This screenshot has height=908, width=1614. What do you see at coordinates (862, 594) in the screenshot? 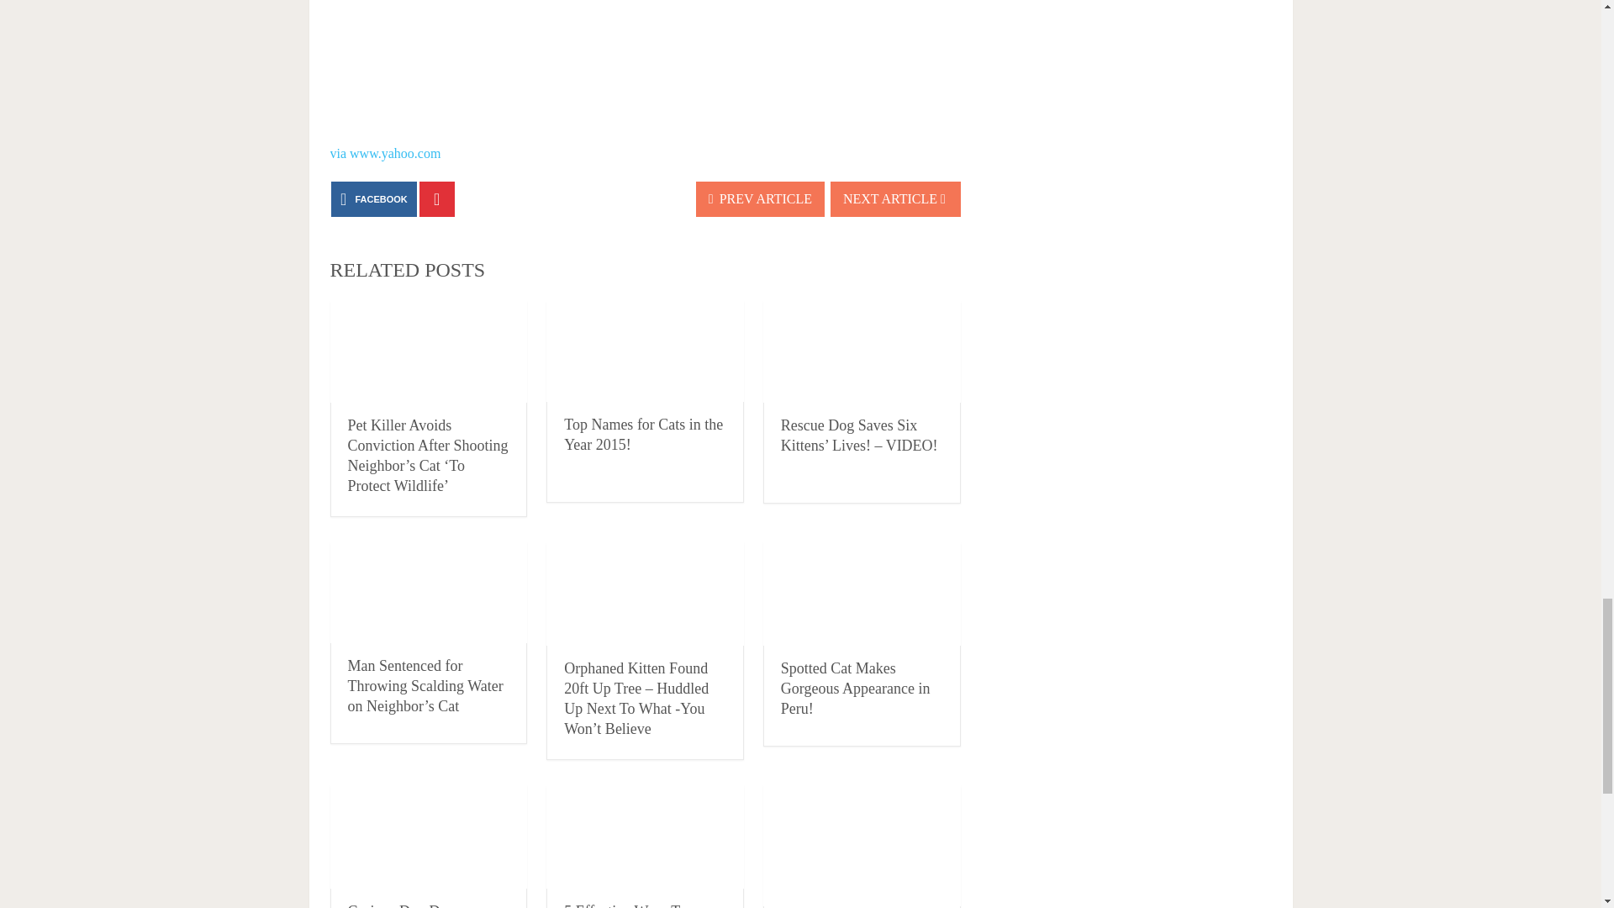
I see `Spotted Cat Makes Gorgeous Appearance in Peru!` at bounding box center [862, 594].